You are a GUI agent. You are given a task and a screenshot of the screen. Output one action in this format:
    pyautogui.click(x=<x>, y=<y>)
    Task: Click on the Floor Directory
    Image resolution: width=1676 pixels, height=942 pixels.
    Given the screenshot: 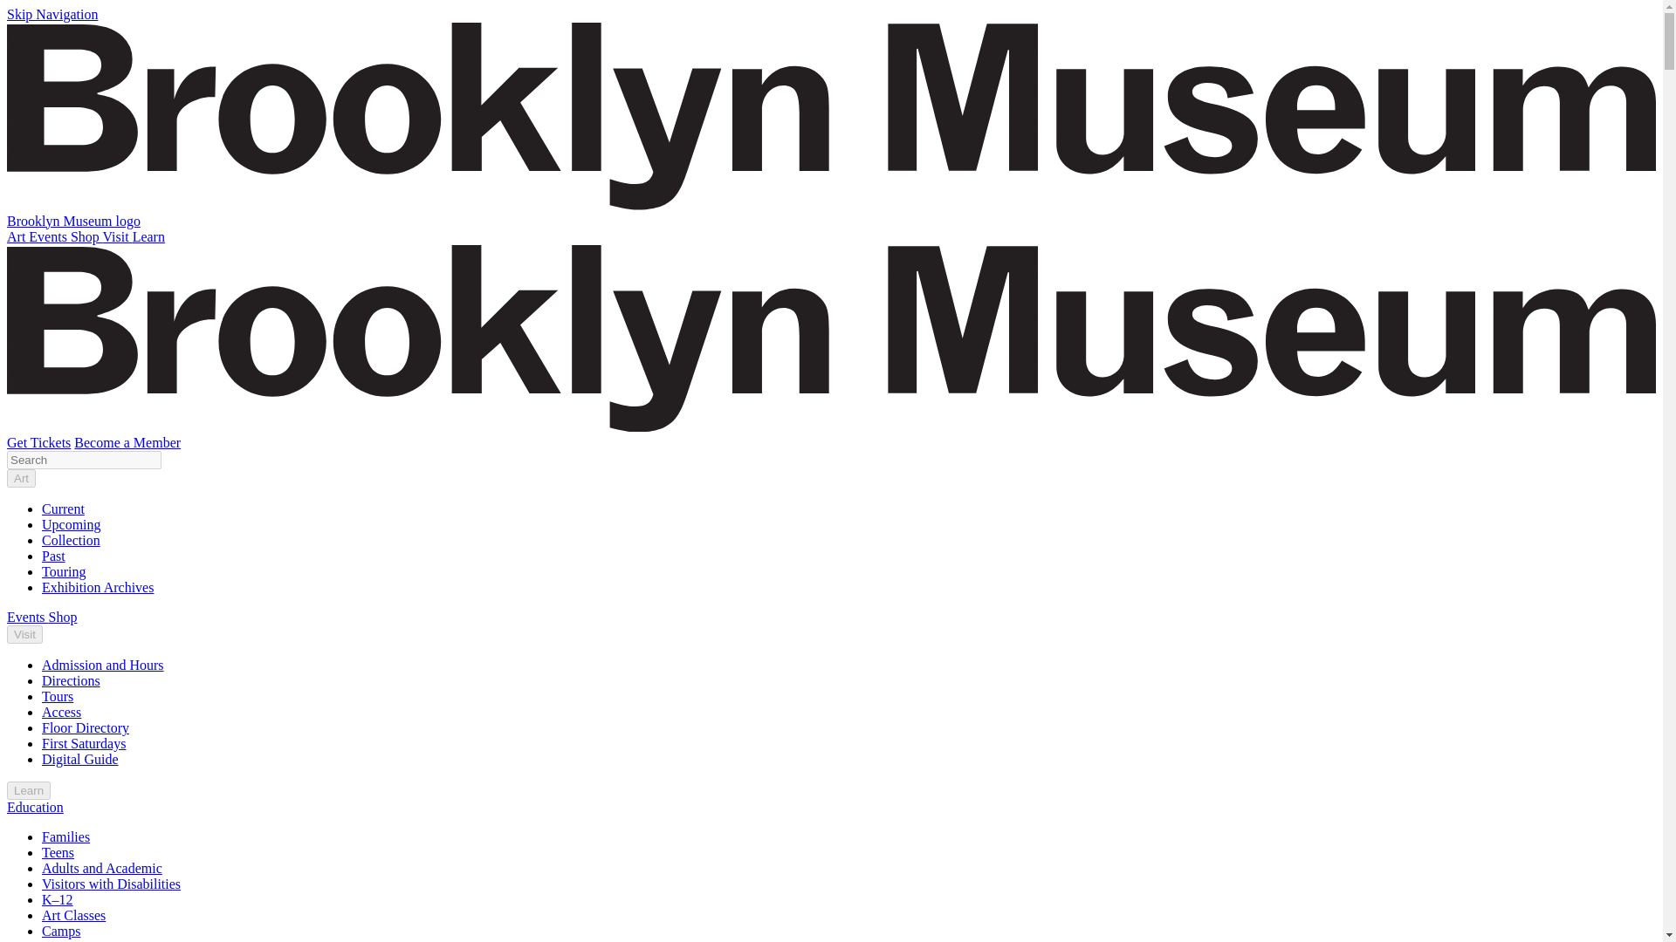 What is the action you would take?
    pyautogui.click(x=86, y=727)
    